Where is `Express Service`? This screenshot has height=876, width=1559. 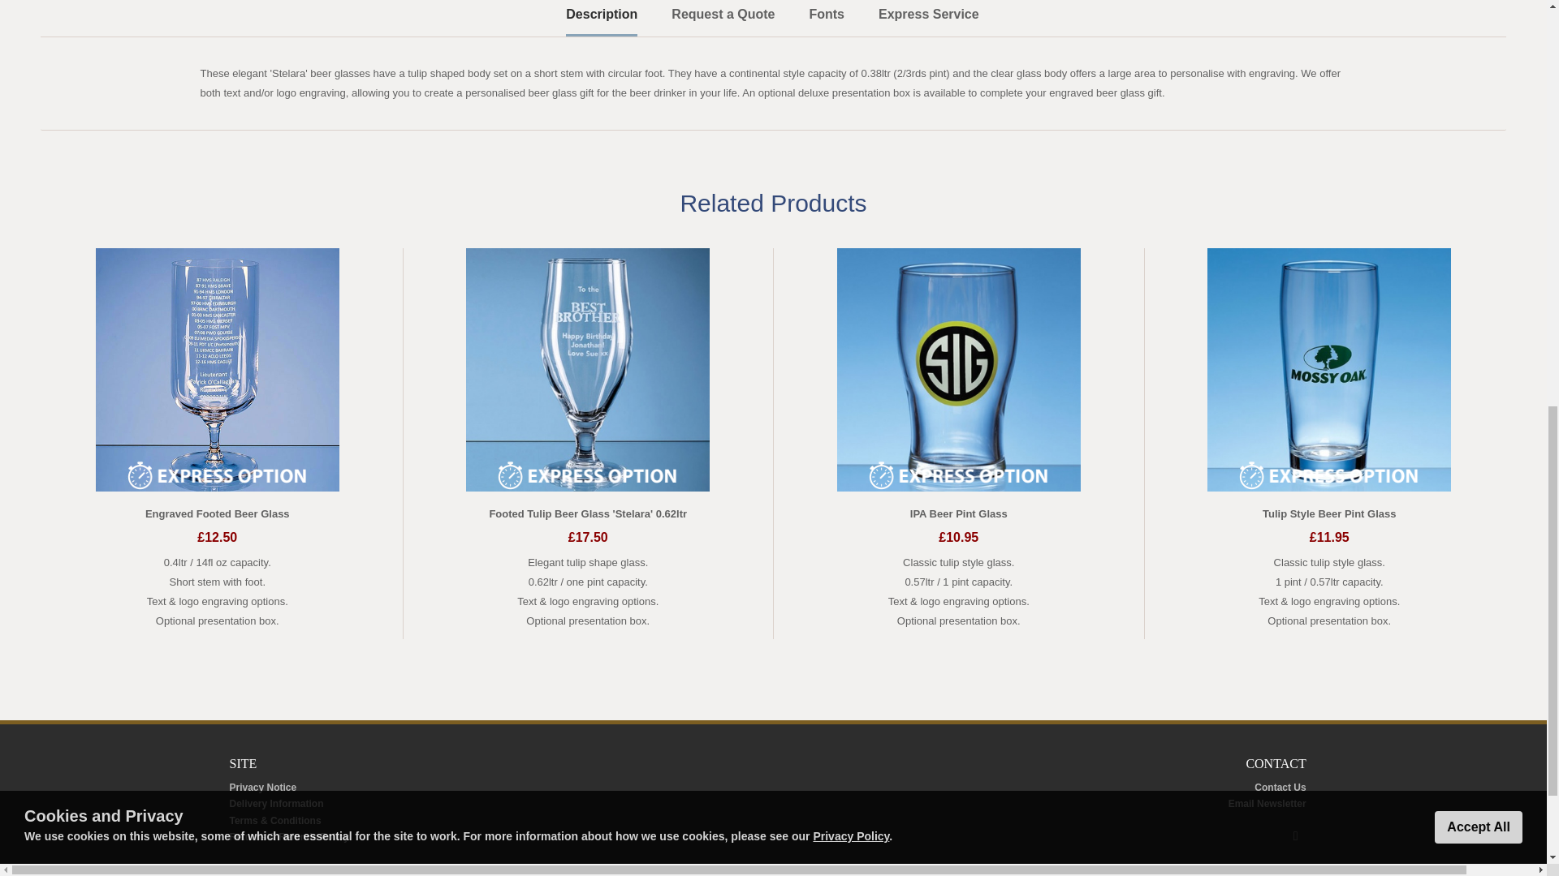 Express Service is located at coordinates (929, 17).